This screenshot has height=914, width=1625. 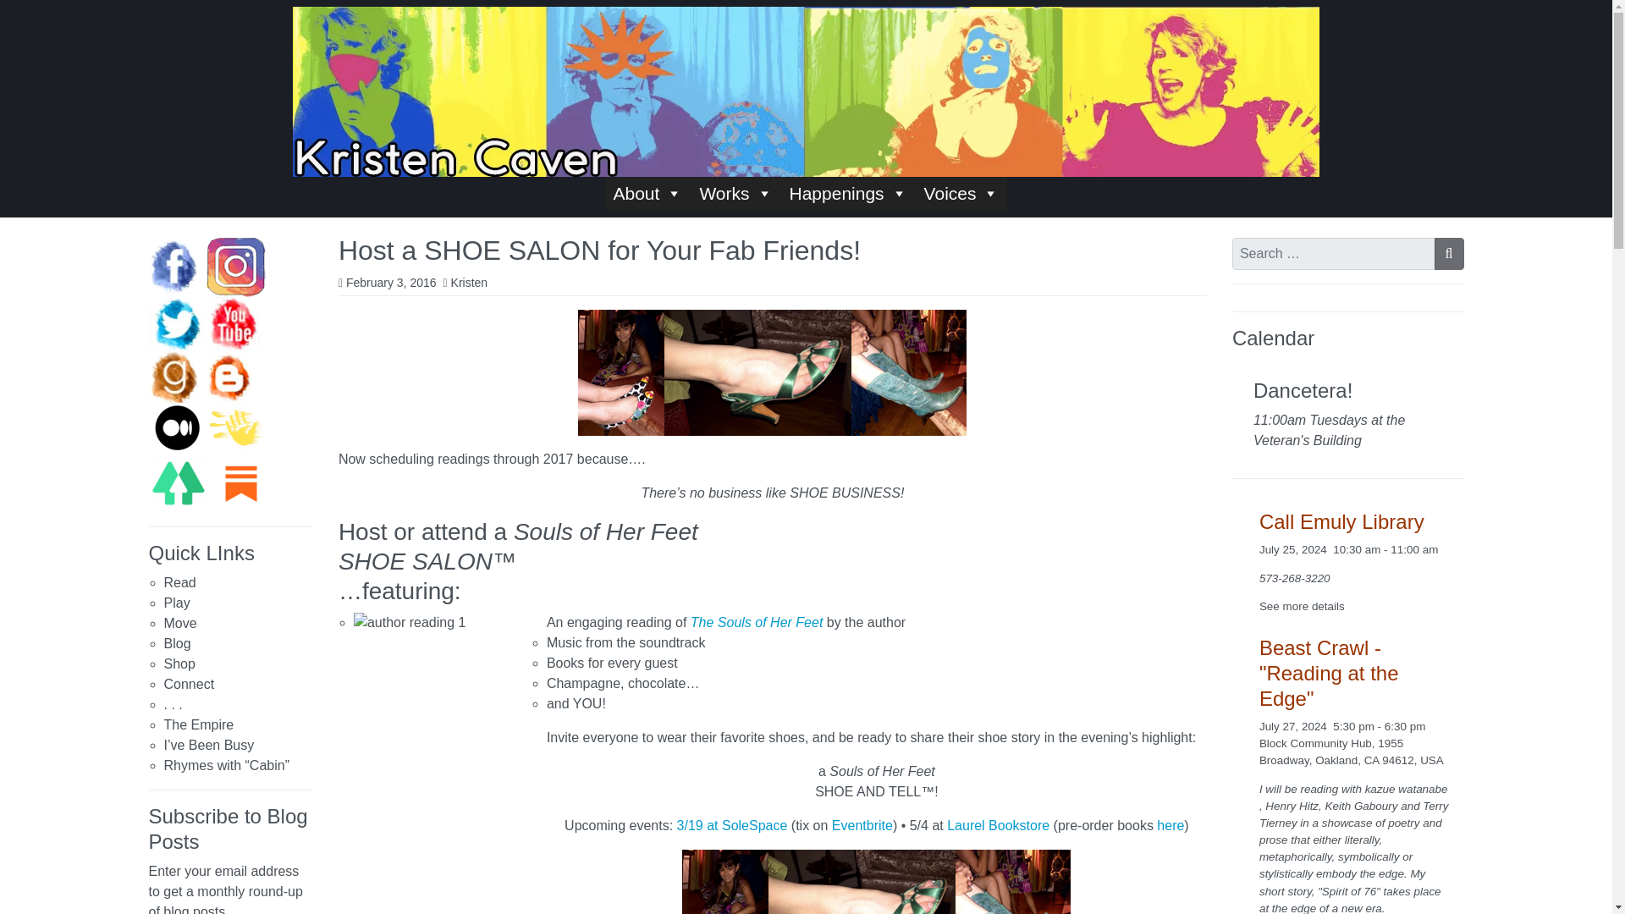 What do you see at coordinates (19, 15) in the screenshot?
I see `Skip to content` at bounding box center [19, 15].